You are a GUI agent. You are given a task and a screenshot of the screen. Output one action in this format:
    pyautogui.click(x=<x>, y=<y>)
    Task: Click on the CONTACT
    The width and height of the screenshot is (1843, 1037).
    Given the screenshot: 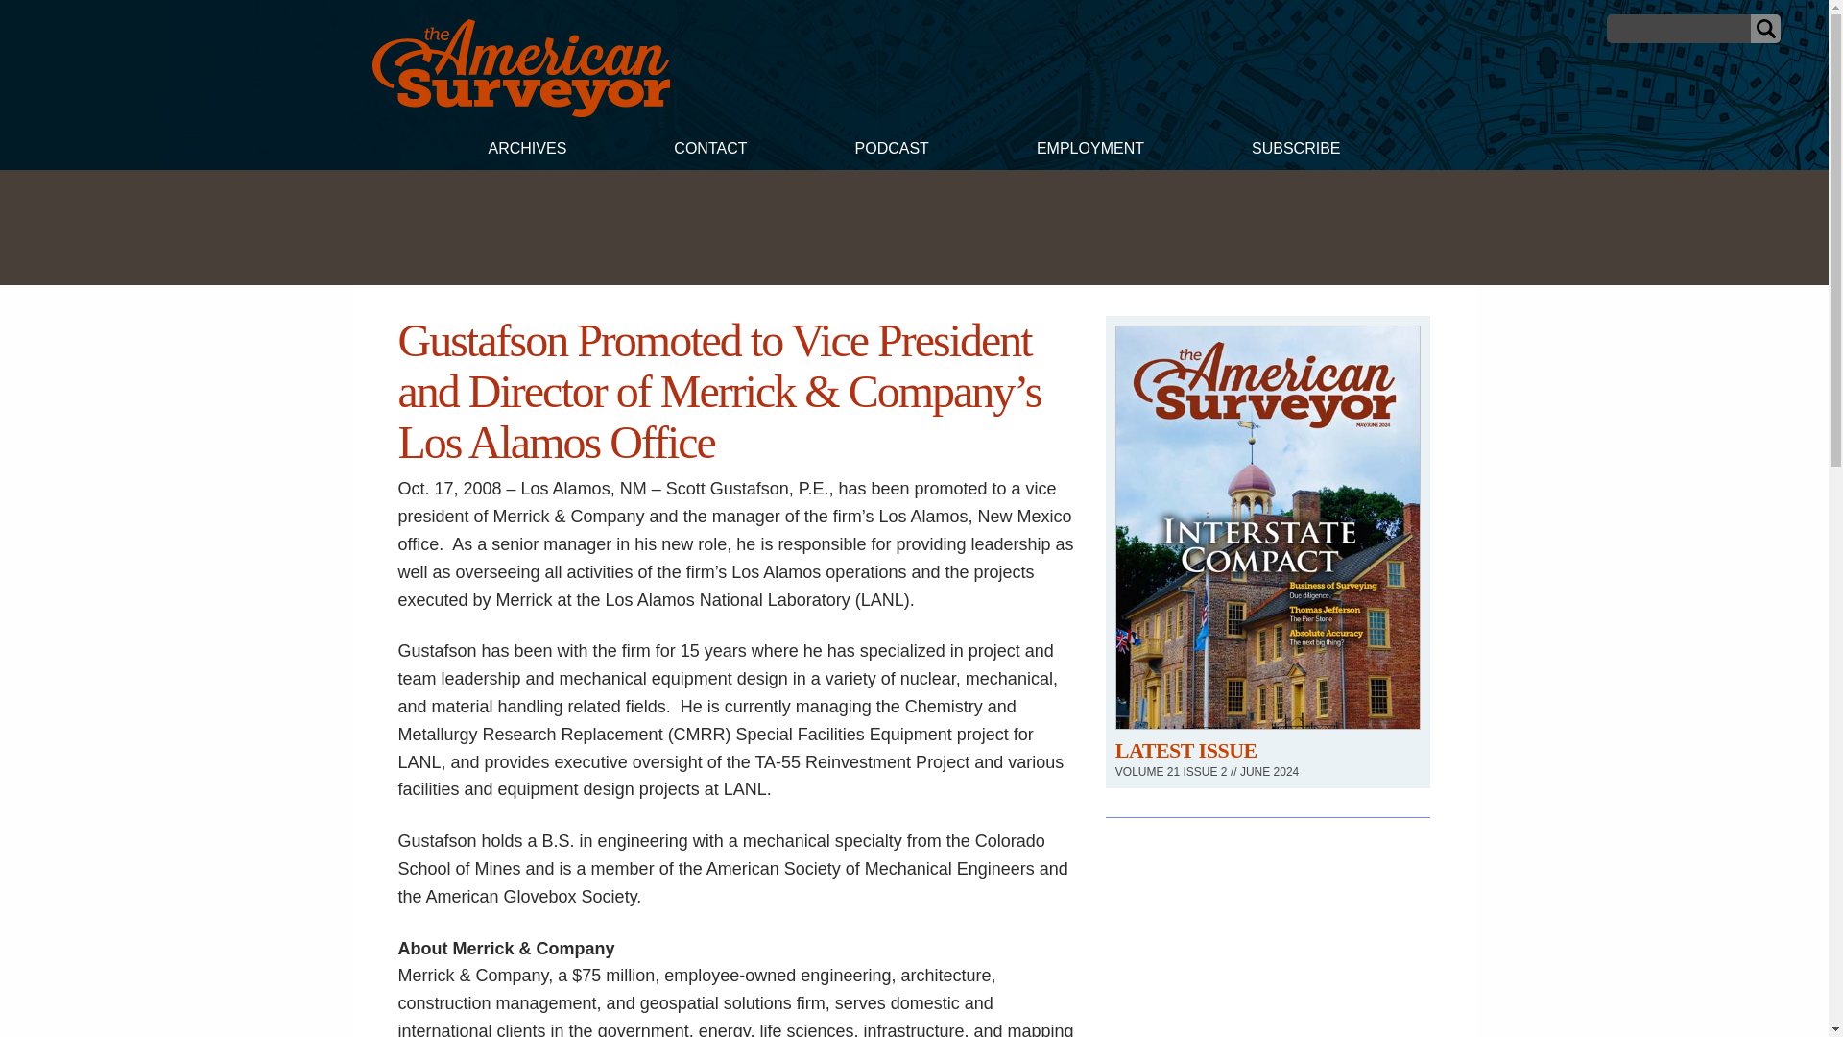 What is the action you would take?
    pyautogui.click(x=709, y=151)
    